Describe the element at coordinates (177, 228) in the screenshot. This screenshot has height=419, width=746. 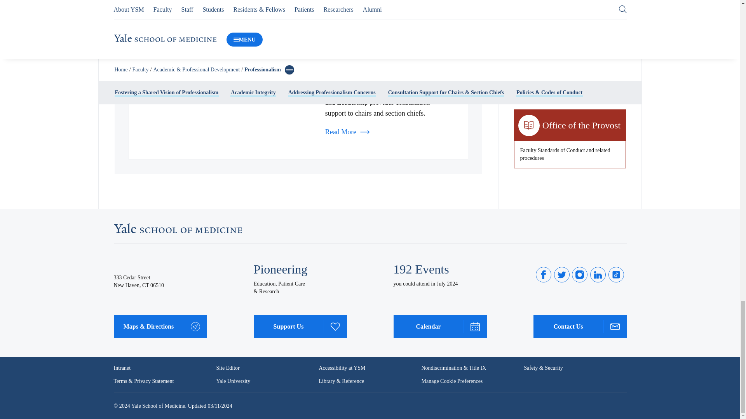
I see `Yale School of Medicine` at that location.